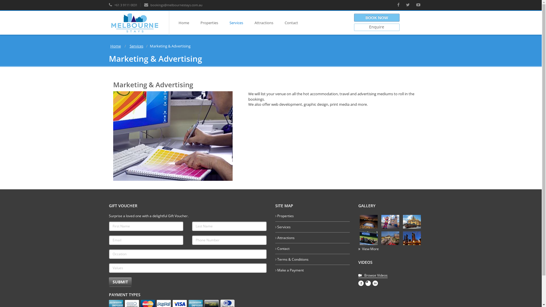  What do you see at coordinates (209, 23) in the screenshot?
I see `Properties` at bounding box center [209, 23].